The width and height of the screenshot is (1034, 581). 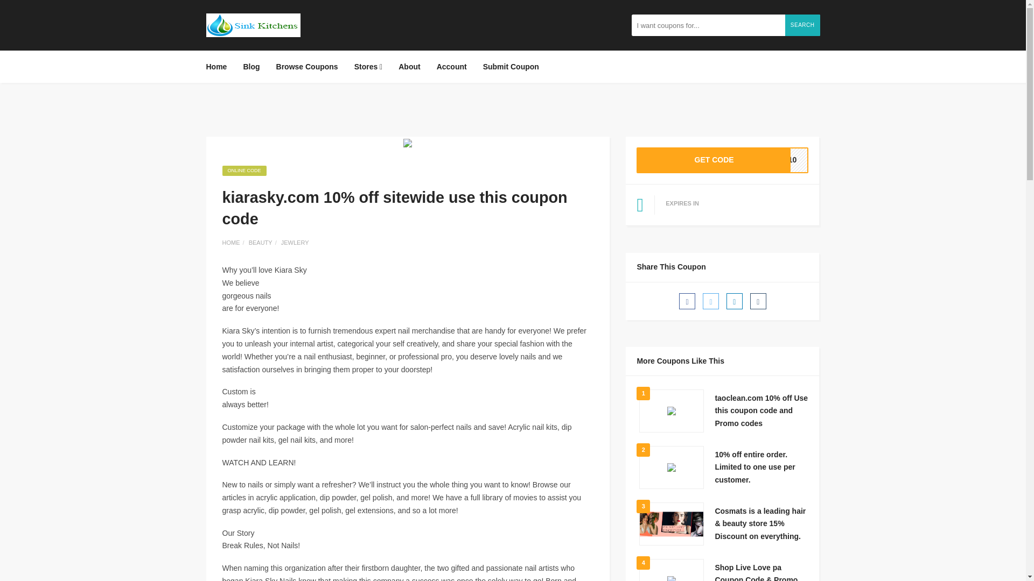 What do you see at coordinates (735, 301) in the screenshot?
I see `Blog` at bounding box center [735, 301].